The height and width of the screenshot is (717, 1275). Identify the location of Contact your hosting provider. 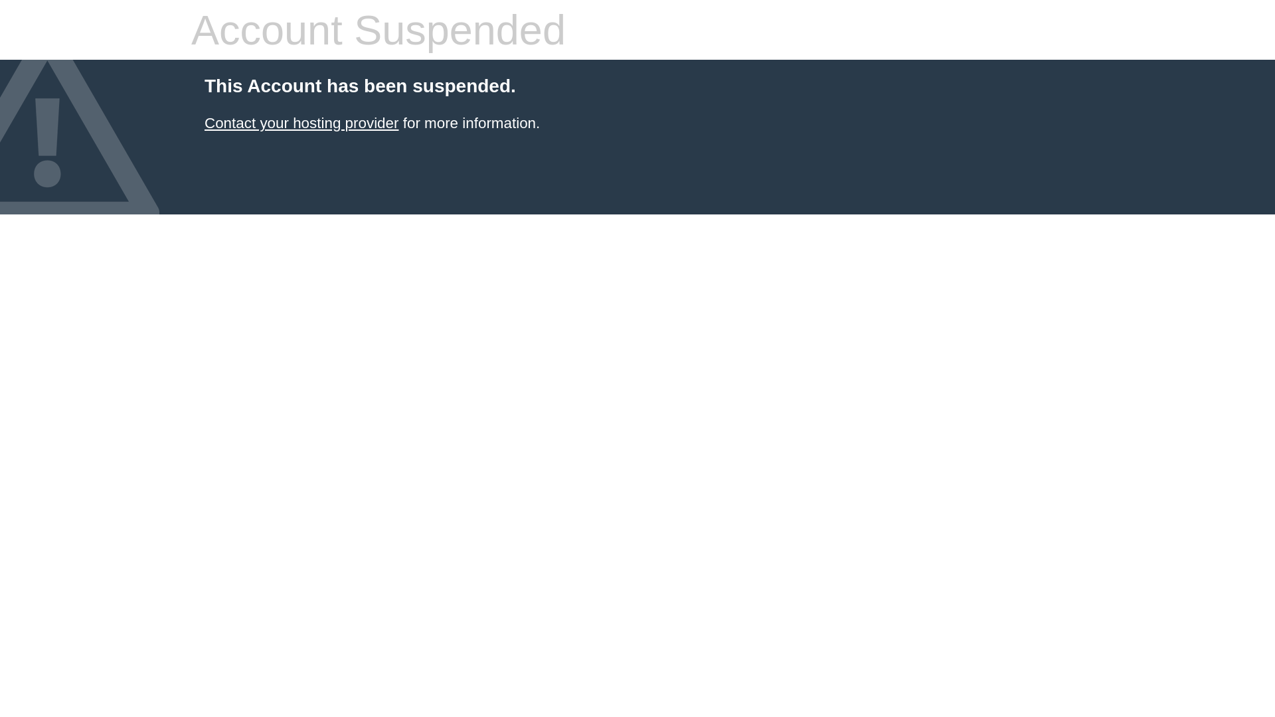
(301, 123).